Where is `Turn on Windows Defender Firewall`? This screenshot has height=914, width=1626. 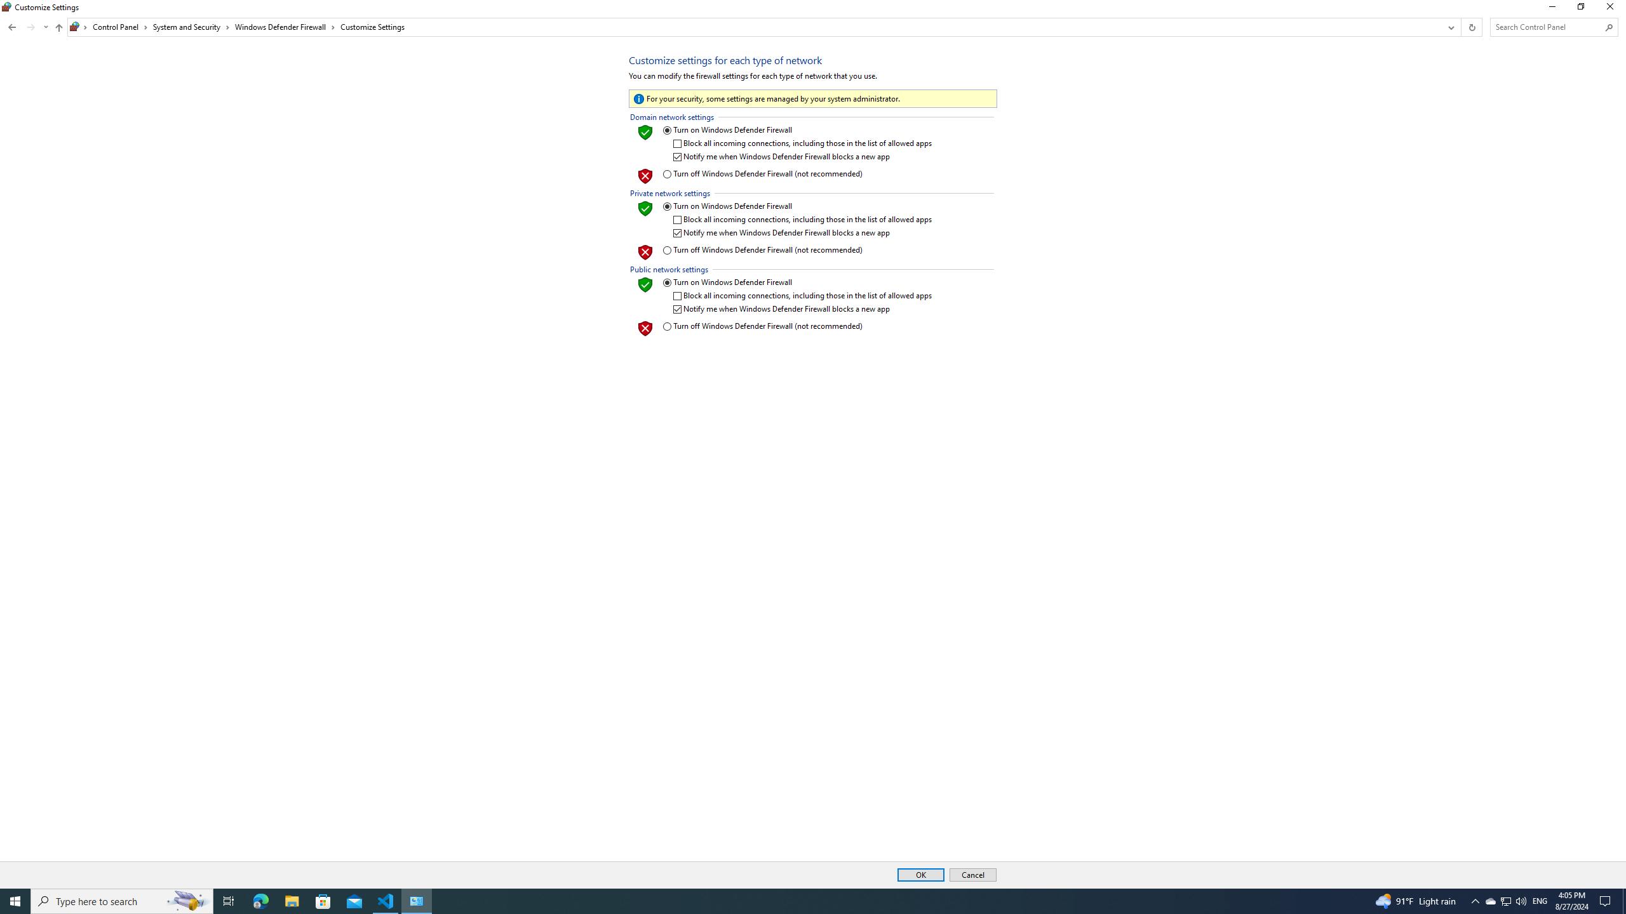
Turn on Windows Defender Firewall is located at coordinates (798, 282).